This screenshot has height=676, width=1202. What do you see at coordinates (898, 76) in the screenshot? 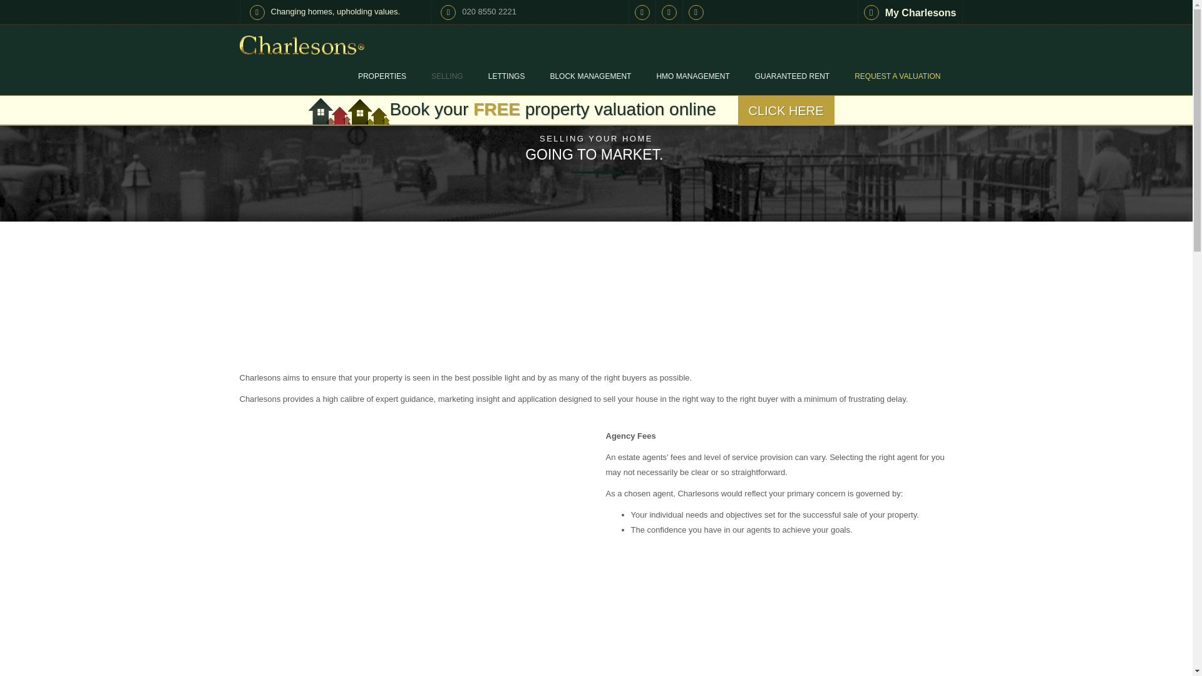
I see `REQUEST A VALUATION` at bounding box center [898, 76].